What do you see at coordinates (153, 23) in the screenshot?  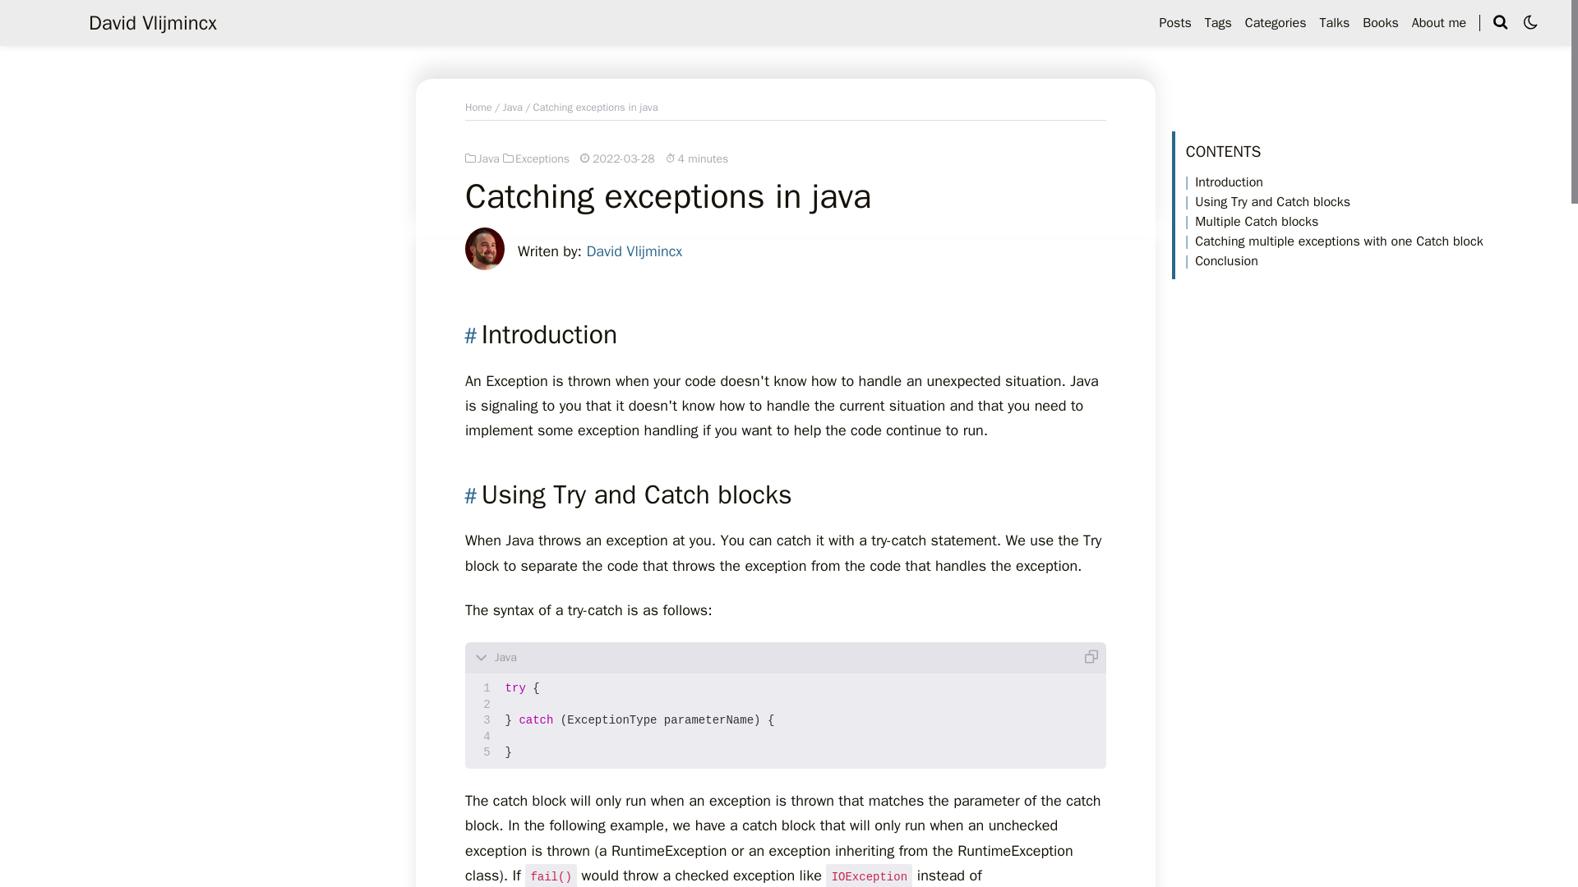 I see `David Vlijmincx` at bounding box center [153, 23].